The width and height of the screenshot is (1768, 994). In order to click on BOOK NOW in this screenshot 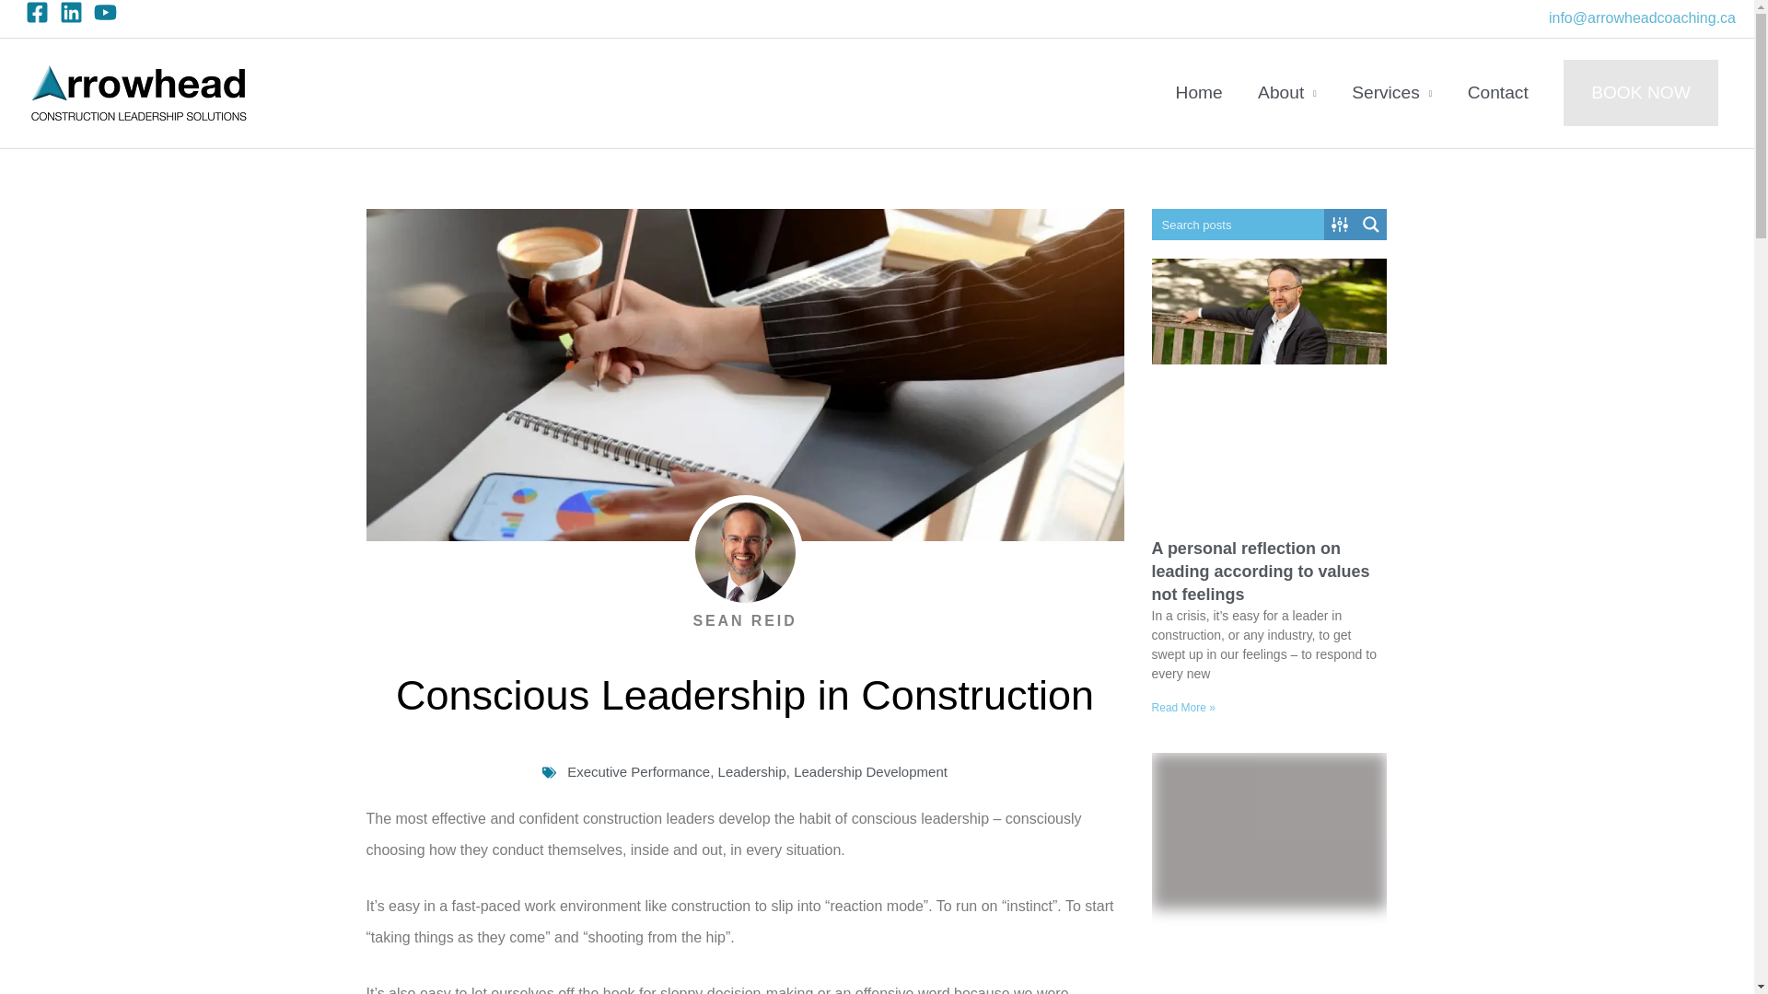, I will do `click(1641, 92)`.